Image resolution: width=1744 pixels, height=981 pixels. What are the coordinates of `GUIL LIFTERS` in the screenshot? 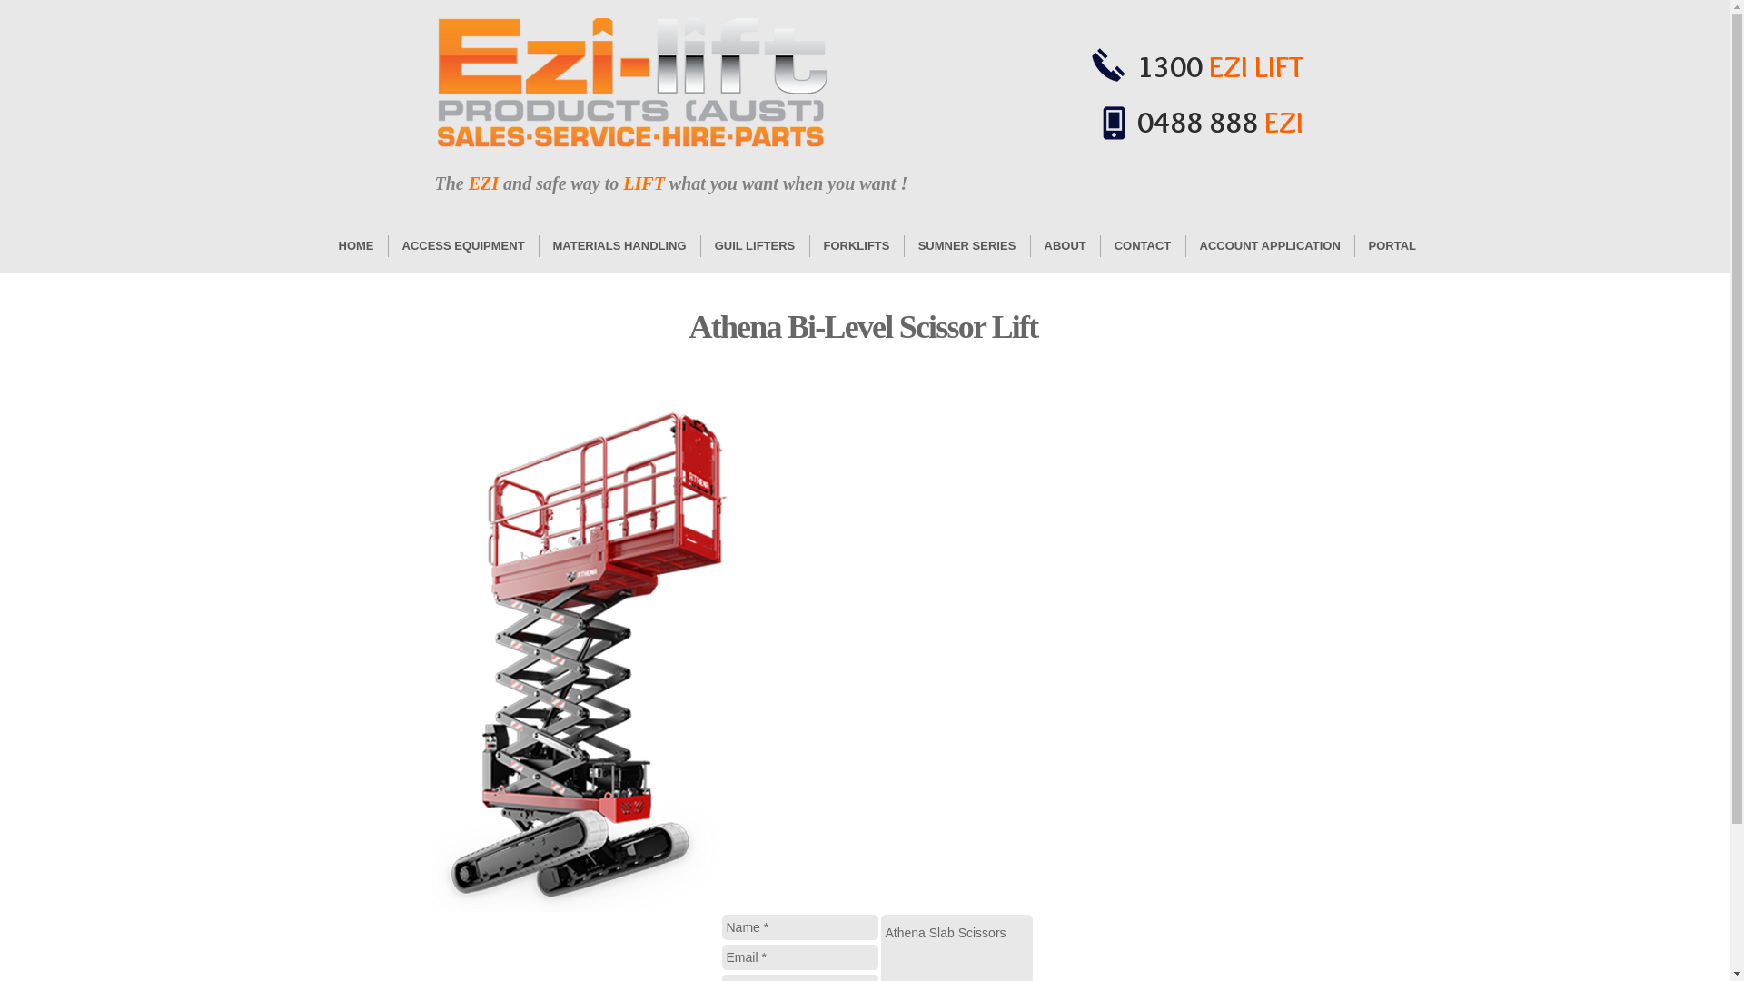 It's located at (756, 246).